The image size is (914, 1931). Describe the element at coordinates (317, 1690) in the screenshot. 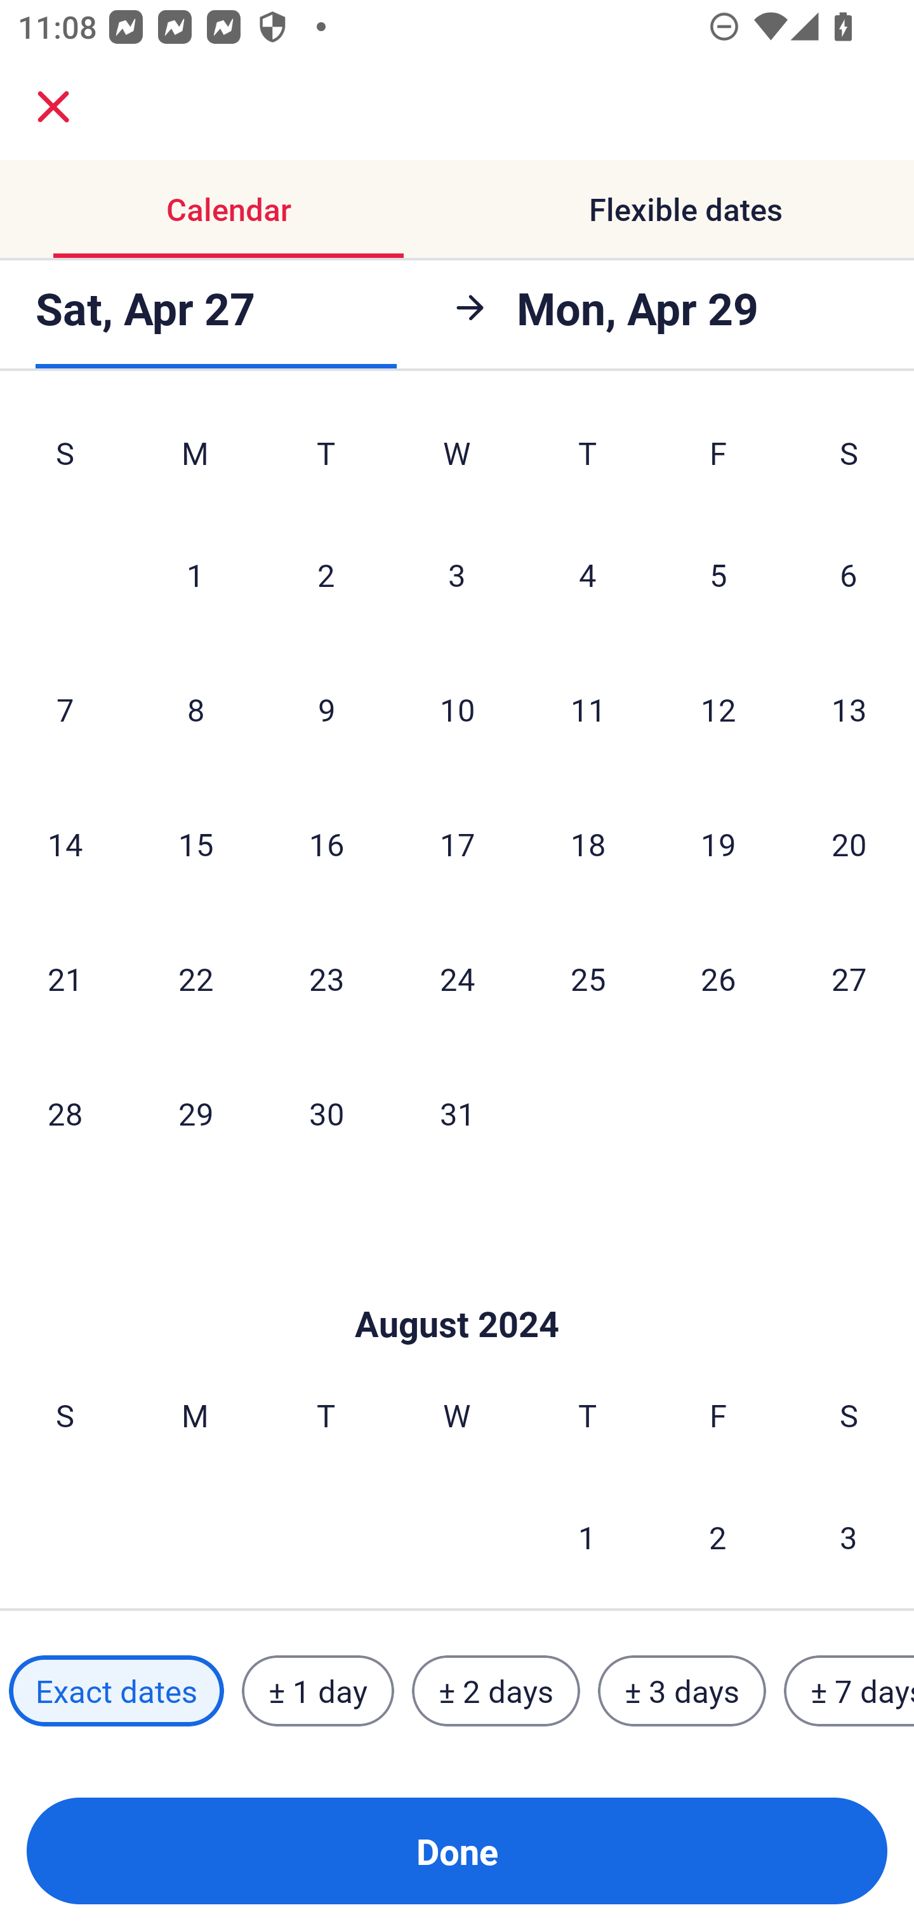

I see `± 1 day` at that location.